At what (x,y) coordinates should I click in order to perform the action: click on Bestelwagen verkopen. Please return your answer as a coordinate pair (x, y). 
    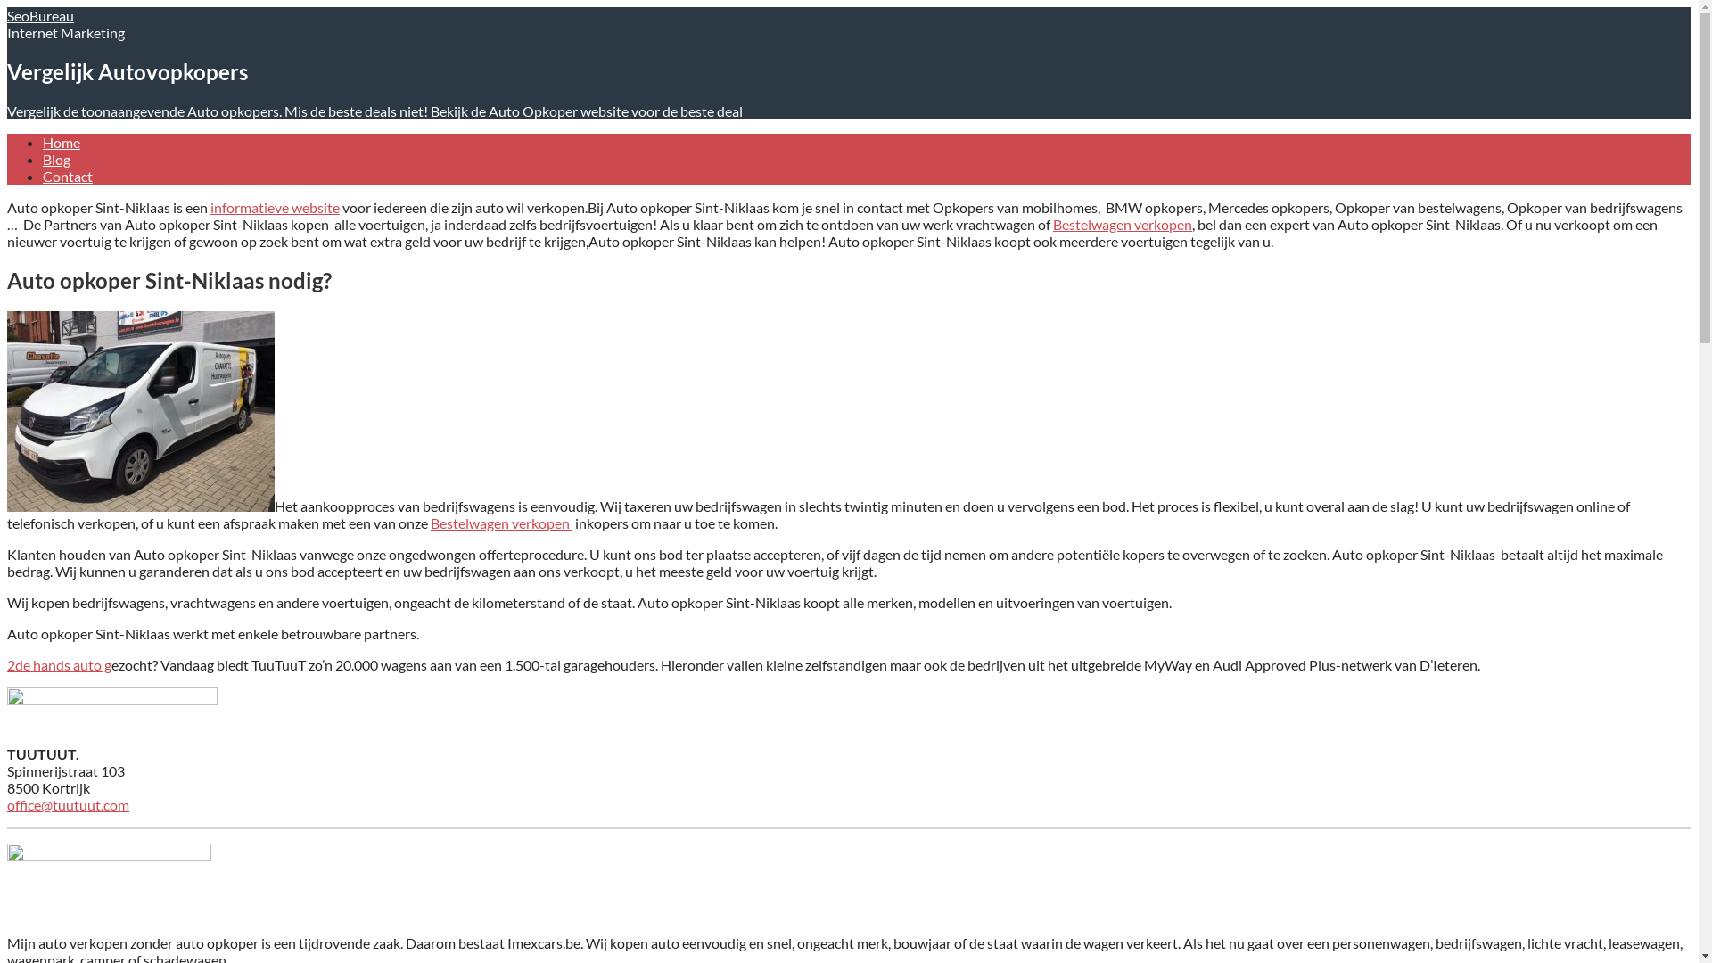
    Looking at the image, I should click on (1123, 225).